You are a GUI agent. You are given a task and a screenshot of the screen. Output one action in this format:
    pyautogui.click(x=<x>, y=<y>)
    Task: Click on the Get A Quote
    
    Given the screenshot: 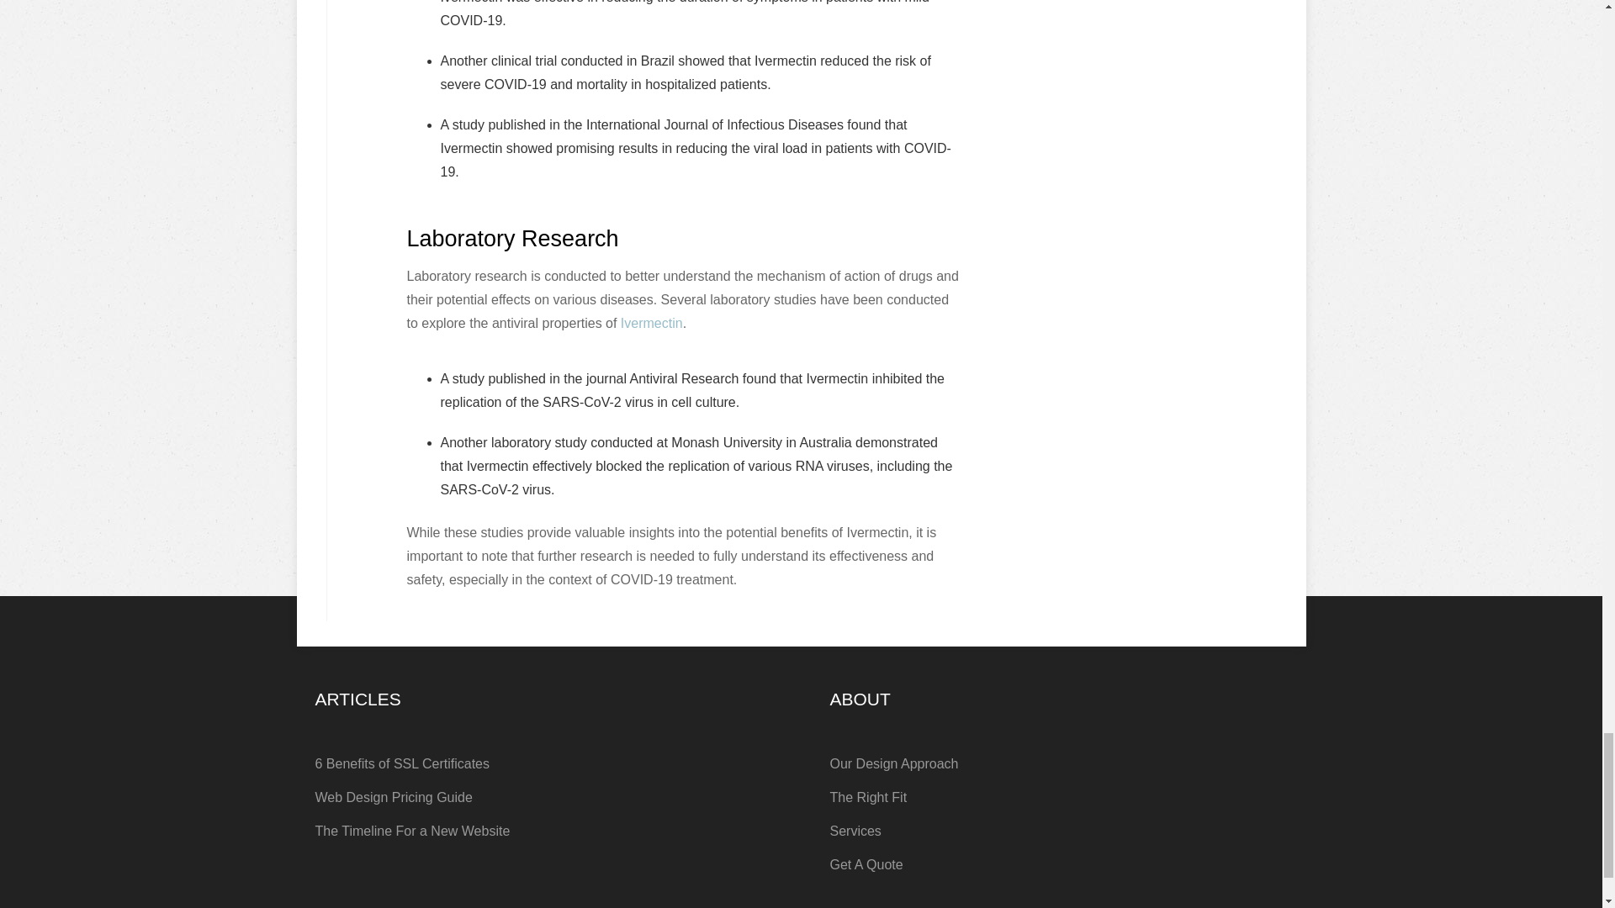 What is the action you would take?
    pyautogui.click(x=1058, y=864)
    